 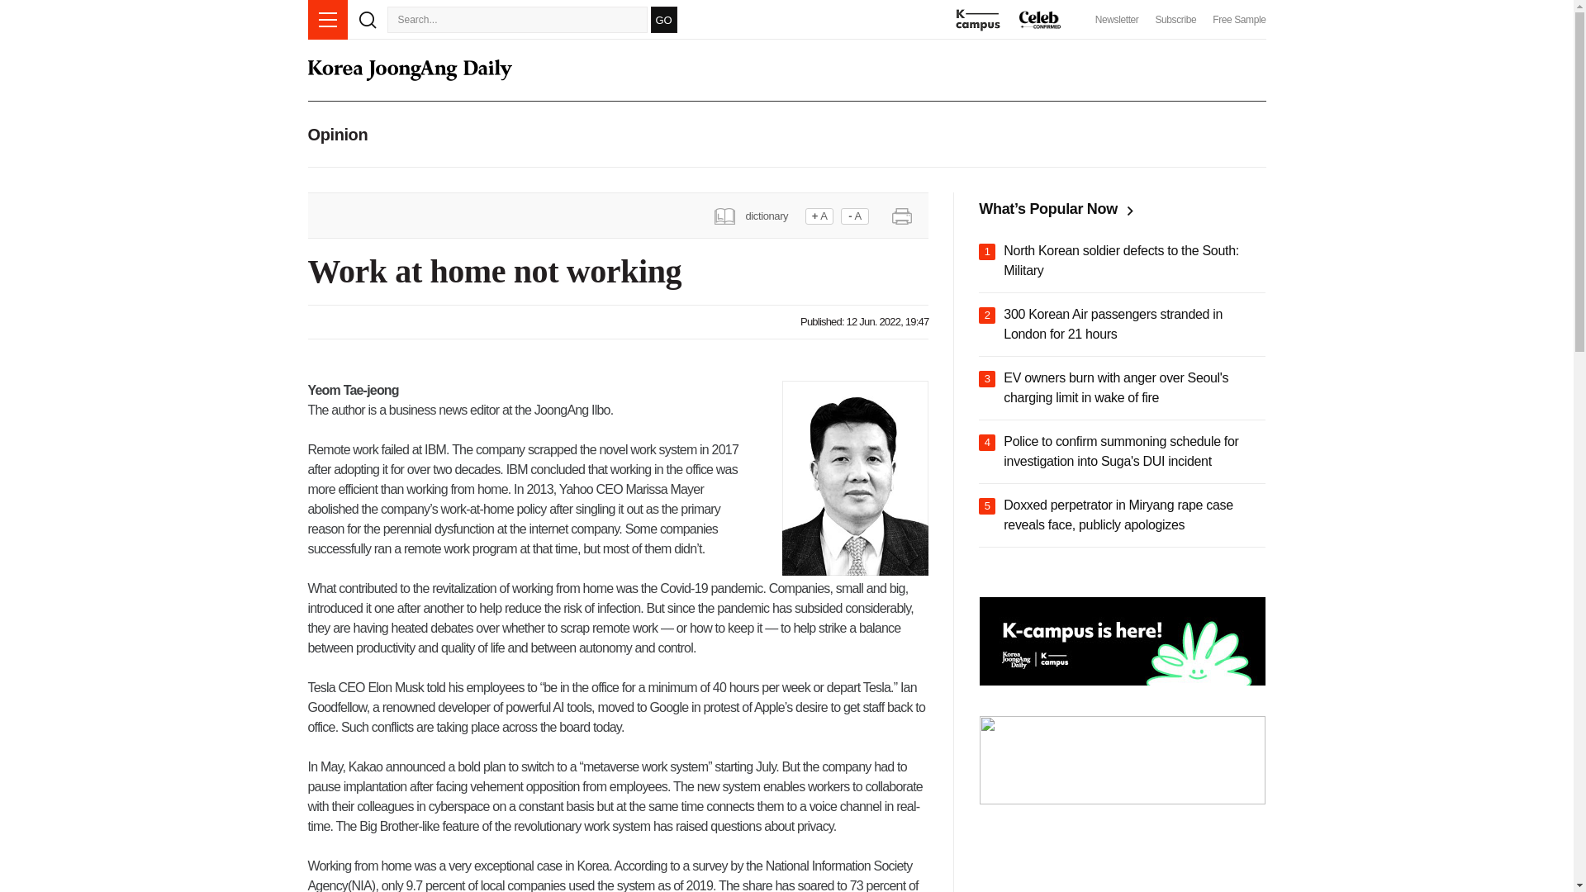 I want to click on dictionary, so click(x=757, y=215).